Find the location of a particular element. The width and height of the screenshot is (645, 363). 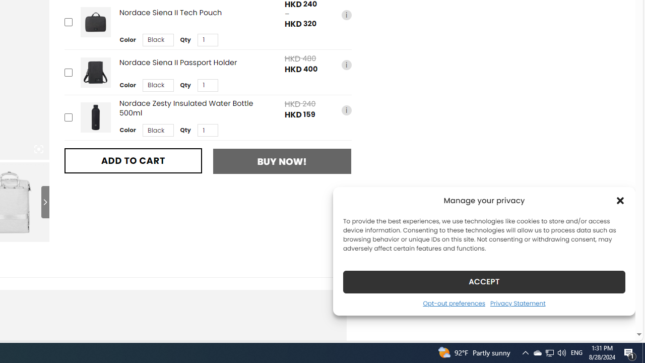

ACCEPT is located at coordinates (484, 281).